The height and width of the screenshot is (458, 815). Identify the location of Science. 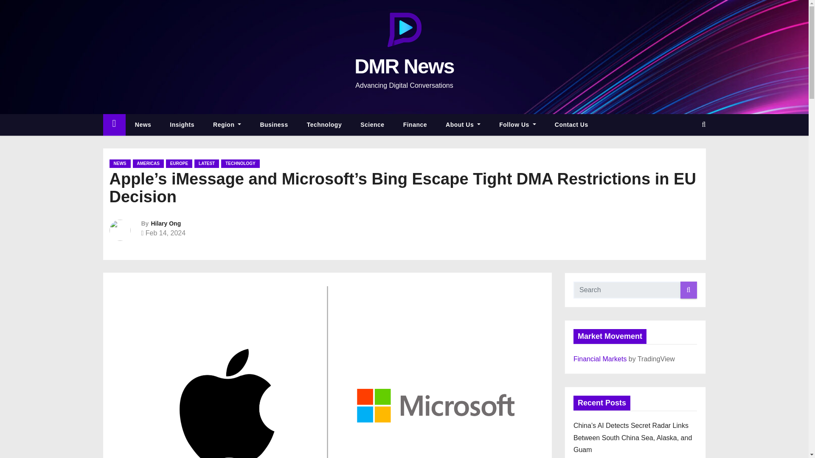
(372, 125).